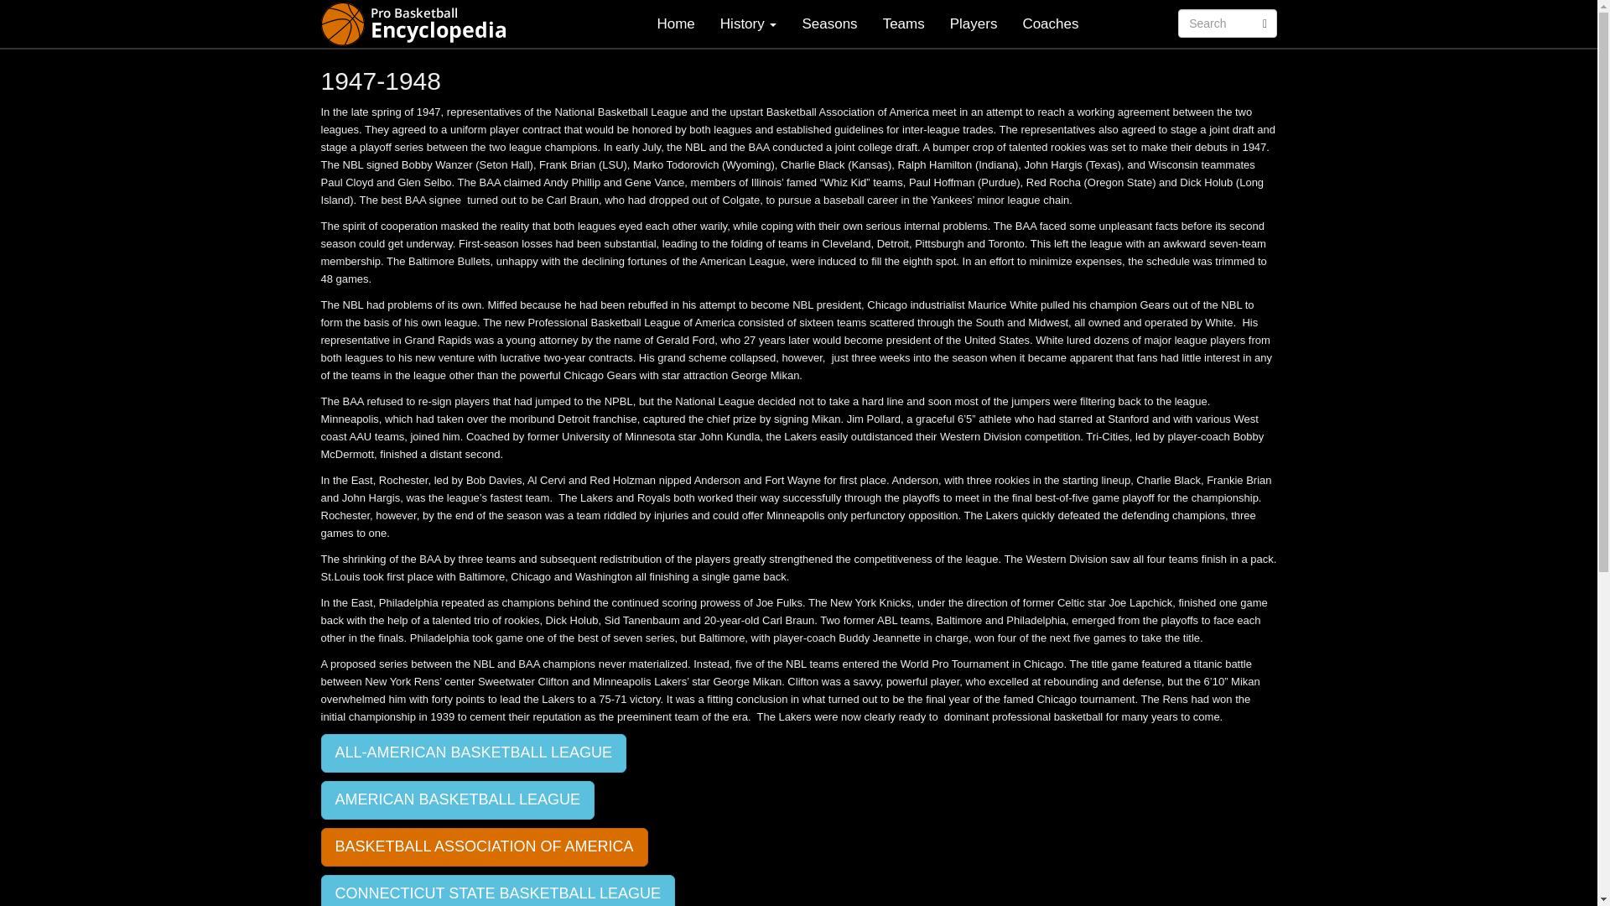 The image size is (1610, 906). I want to click on History, so click(749, 23).